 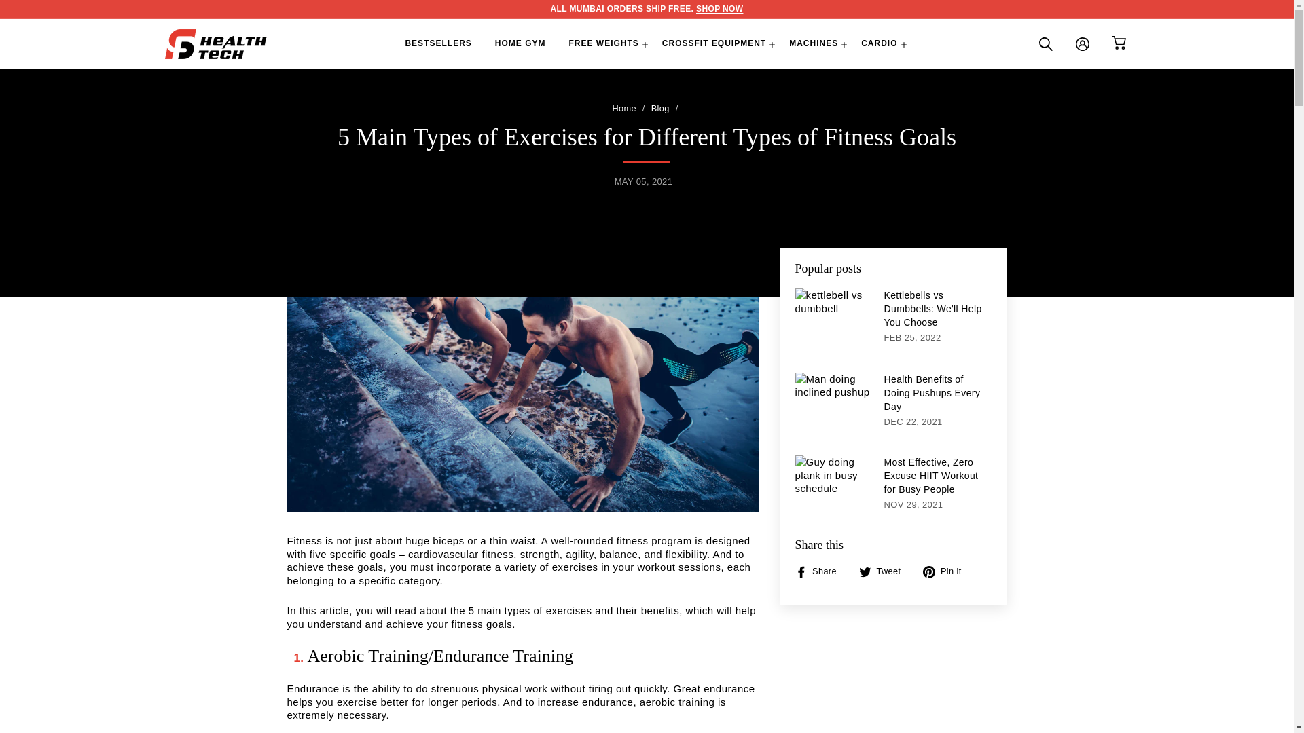 I want to click on Crossfit Equipment, so click(x=720, y=9).